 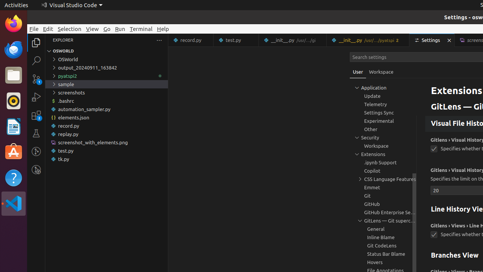 I want to click on General, group, so click(x=383, y=229).